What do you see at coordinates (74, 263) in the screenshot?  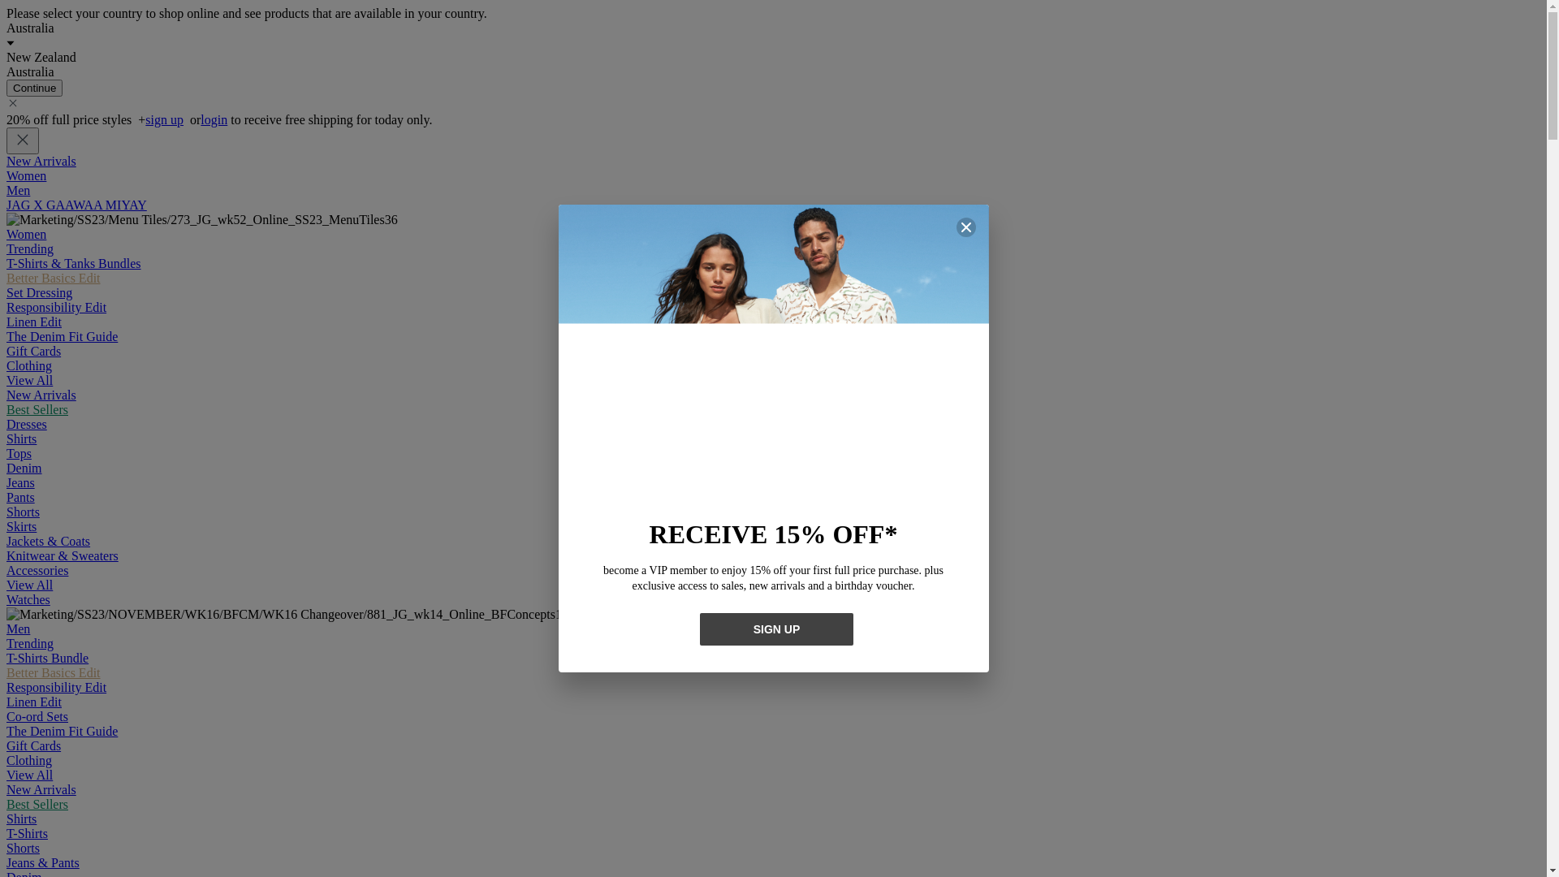 I see `T-Shirts & Tanks Bundles` at bounding box center [74, 263].